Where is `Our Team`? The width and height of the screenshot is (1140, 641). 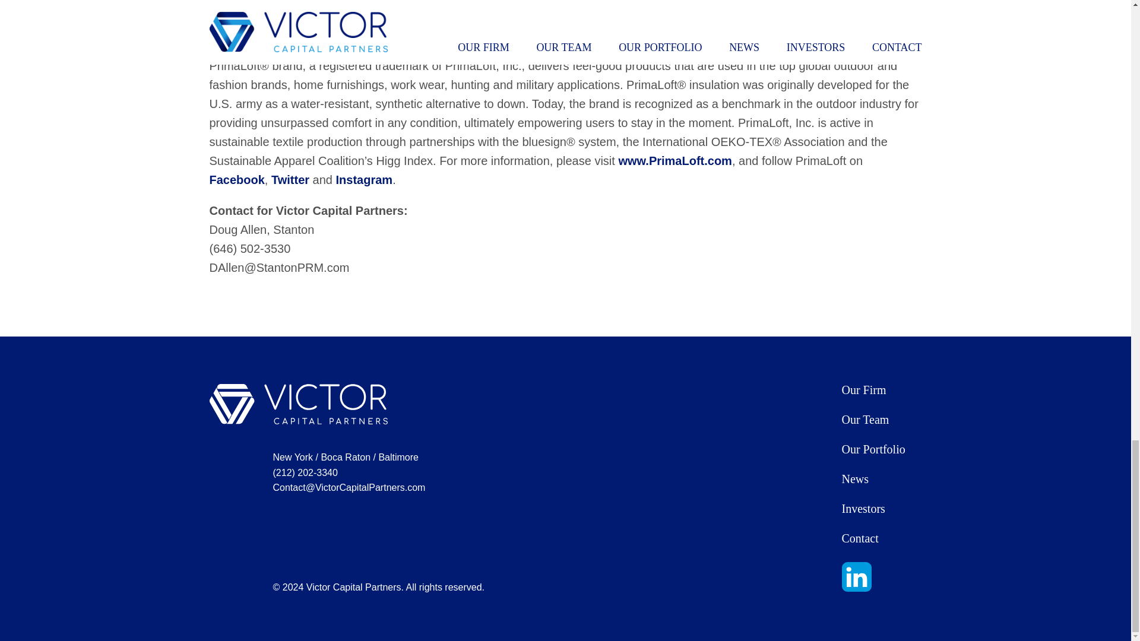 Our Team is located at coordinates (866, 419).